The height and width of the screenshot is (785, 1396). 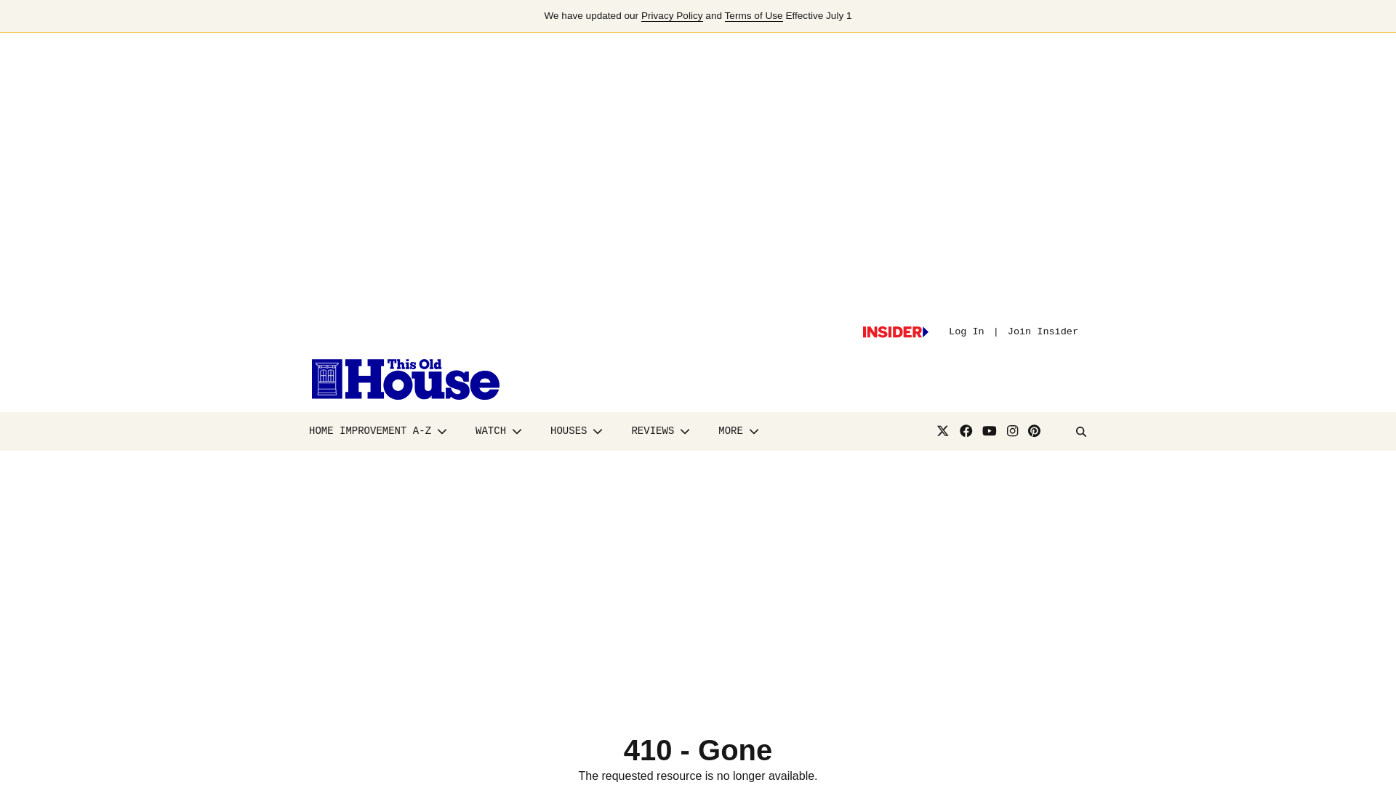 What do you see at coordinates (1043, 331) in the screenshot?
I see `Join Insider` at bounding box center [1043, 331].